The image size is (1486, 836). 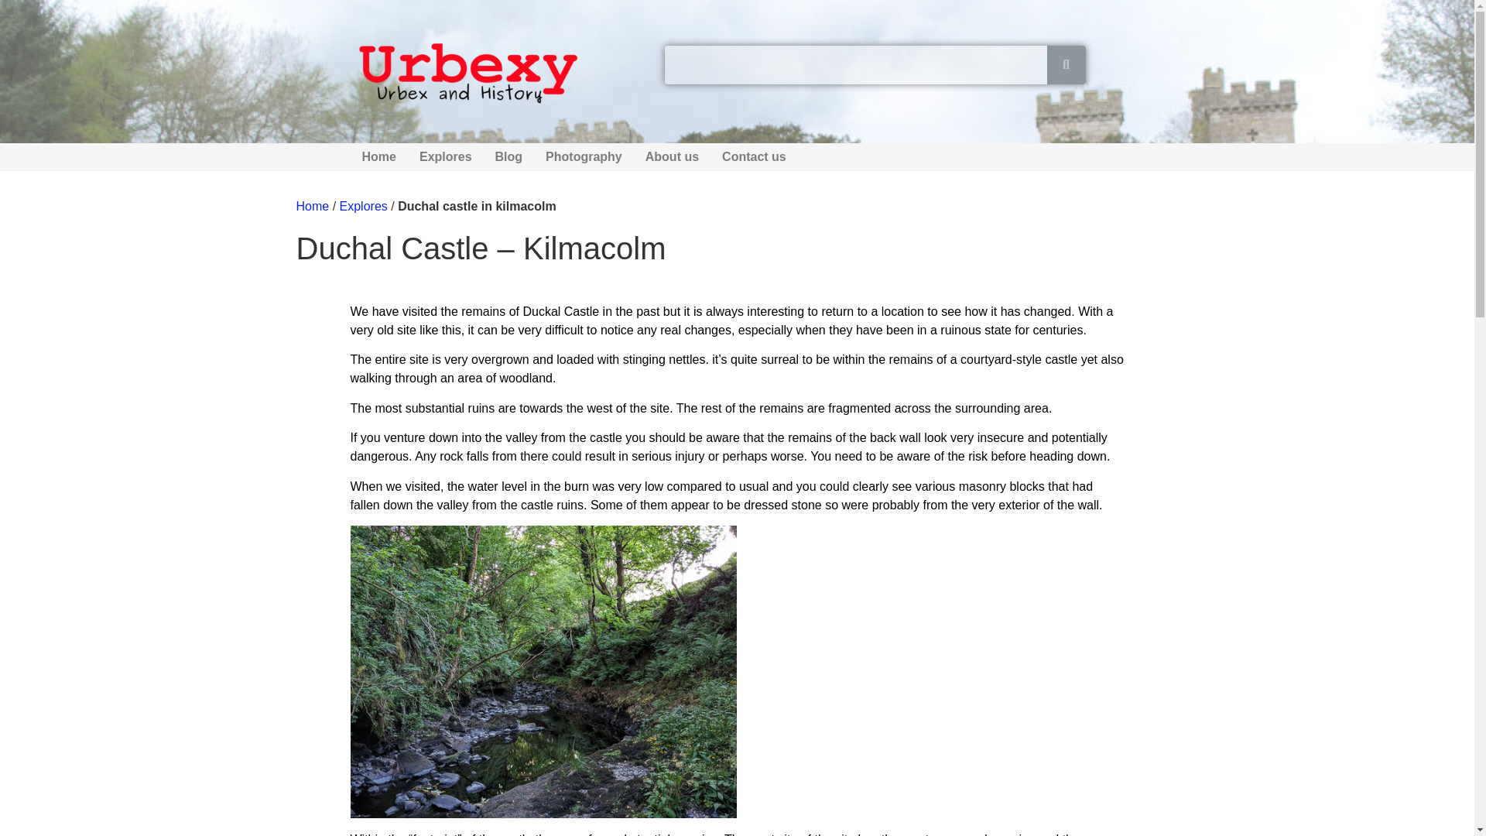 What do you see at coordinates (378, 156) in the screenshot?
I see `Home` at bounding box center [378, 156].